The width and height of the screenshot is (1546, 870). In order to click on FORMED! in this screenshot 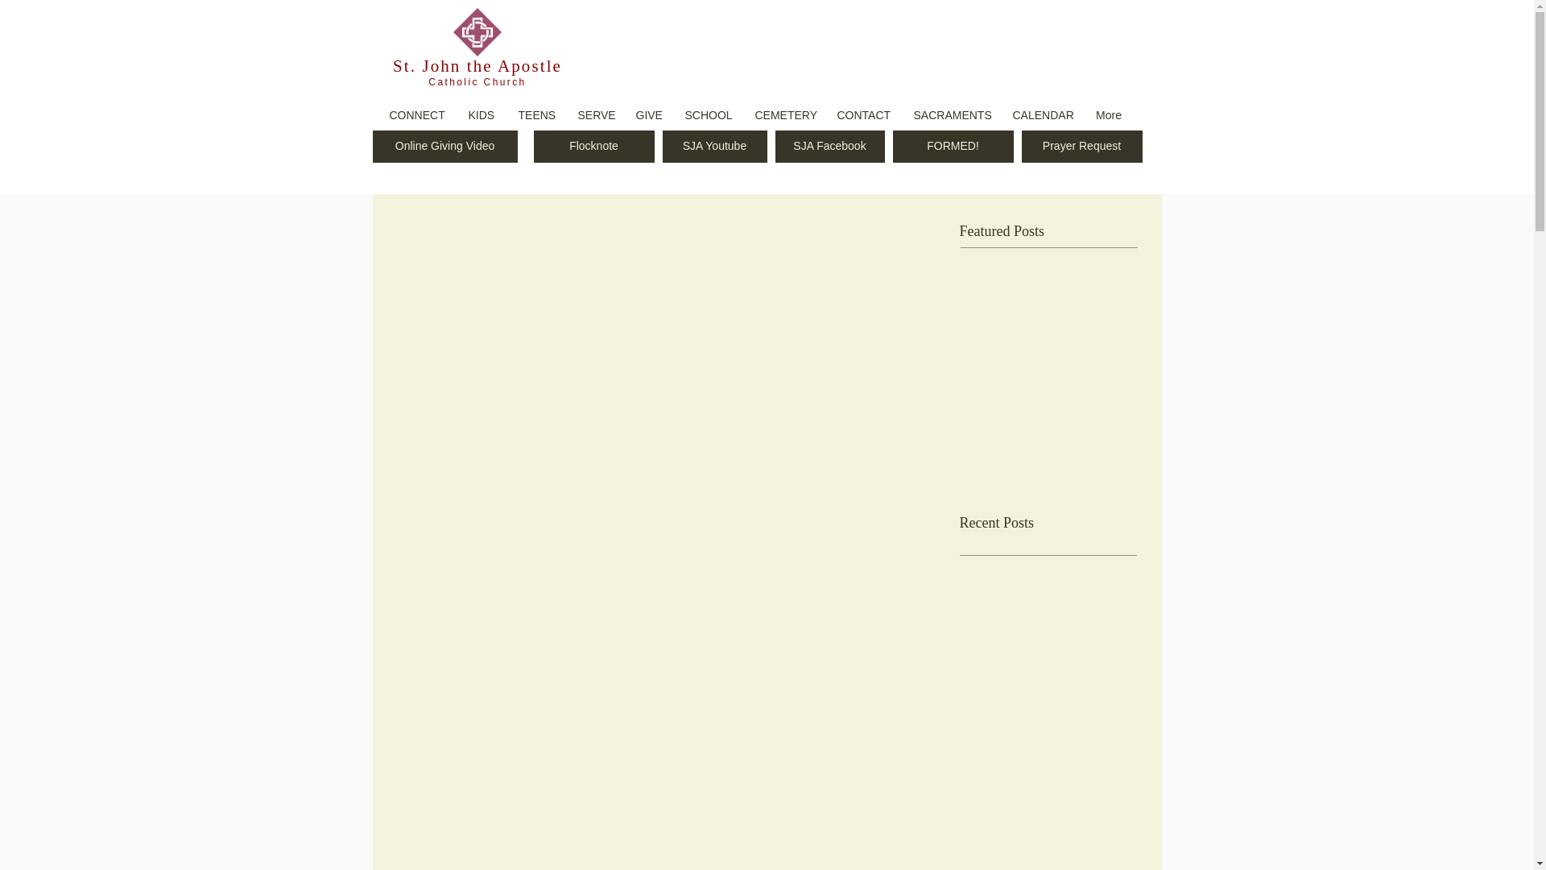, I will do `click(952, 147)`.